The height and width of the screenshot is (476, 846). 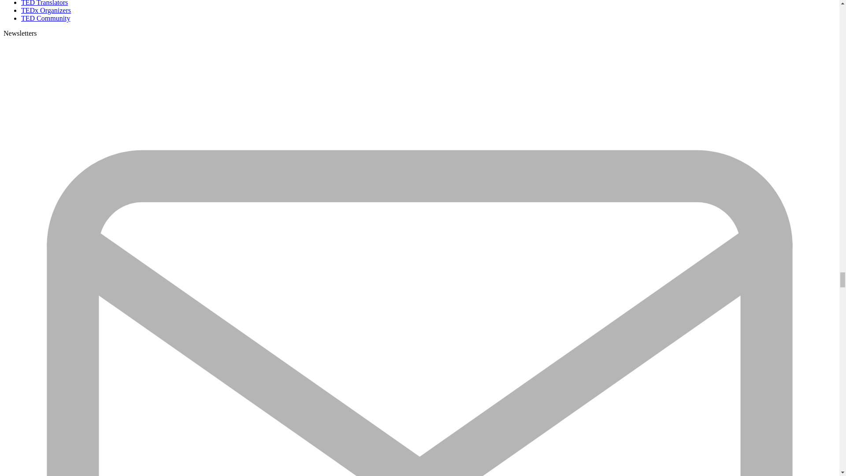 I want to click on TED Community, so click(x=46, y=18).